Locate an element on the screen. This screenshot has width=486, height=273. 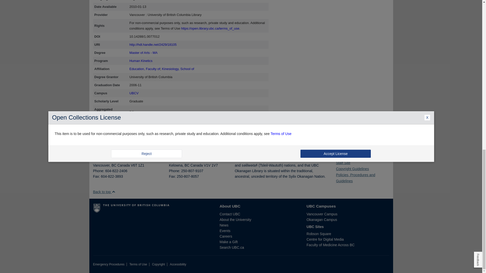
British Columbia is located at coordinates (113, 165).